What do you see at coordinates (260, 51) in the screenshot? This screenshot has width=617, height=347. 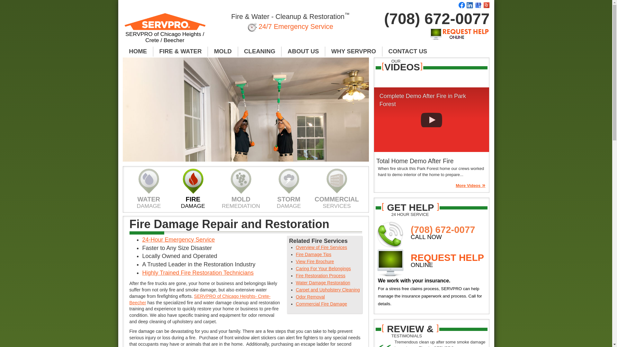 I see `CLEANING` at bounding box center [260, 51].